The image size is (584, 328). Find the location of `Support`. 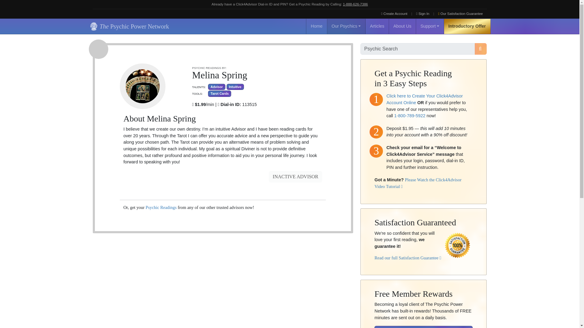

Support is located at coordinates (430, 26).